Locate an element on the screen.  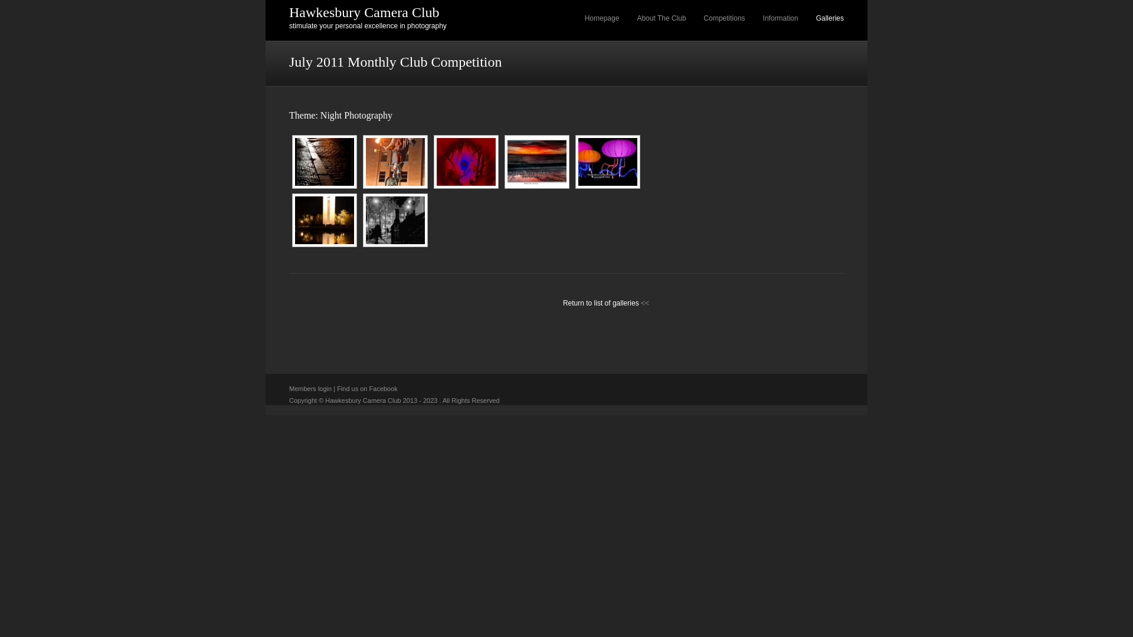
Jellyfish - Kerry Harris is located at coordinates (608, 162).